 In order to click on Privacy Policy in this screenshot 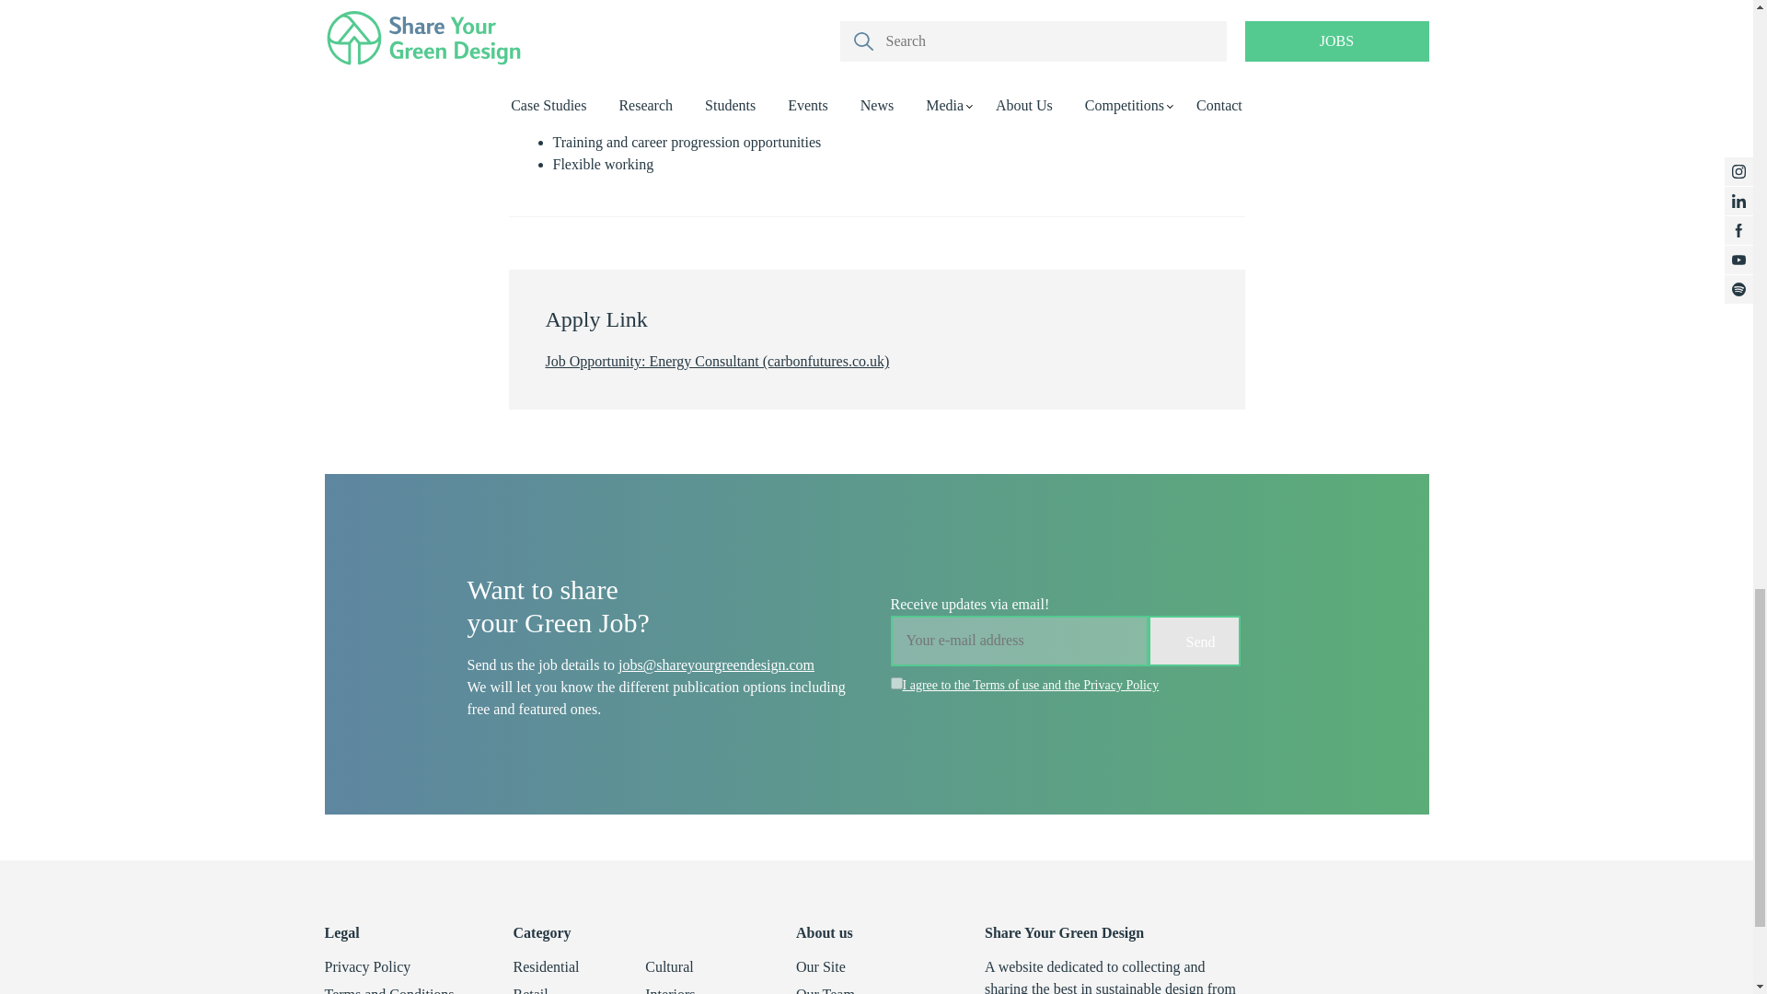, I will do `click(366, 966)`.